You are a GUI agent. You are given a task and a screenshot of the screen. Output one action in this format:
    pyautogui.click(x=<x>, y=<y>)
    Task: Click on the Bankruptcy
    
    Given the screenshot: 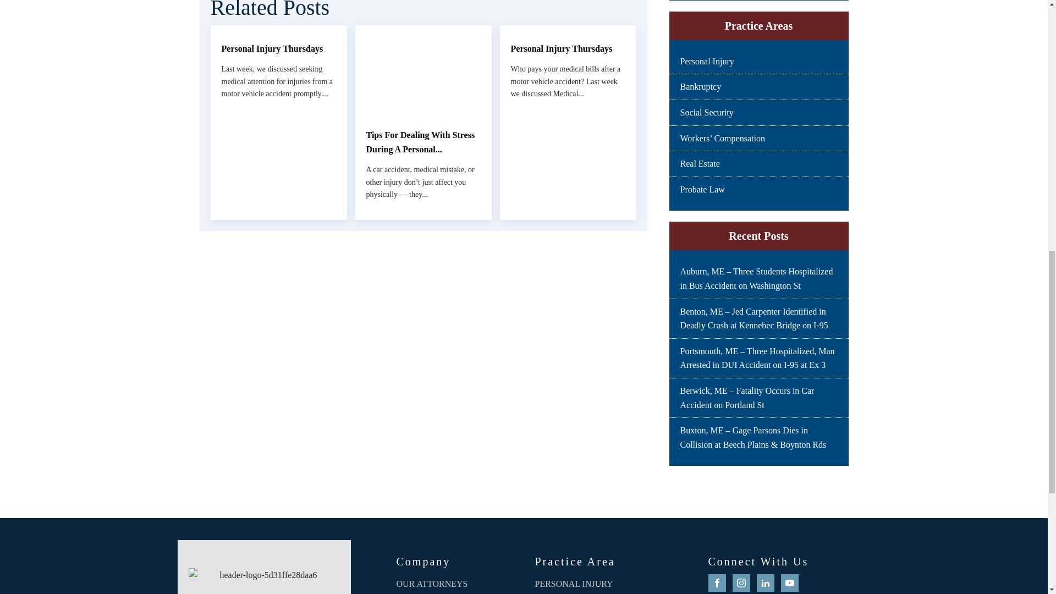 What is the action you would take?
    pyautogui.click(x=701, y=87)
    